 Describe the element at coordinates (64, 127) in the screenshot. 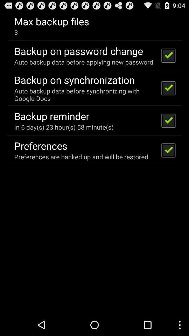

I see `turn off icon below backup reminder item` at that location.